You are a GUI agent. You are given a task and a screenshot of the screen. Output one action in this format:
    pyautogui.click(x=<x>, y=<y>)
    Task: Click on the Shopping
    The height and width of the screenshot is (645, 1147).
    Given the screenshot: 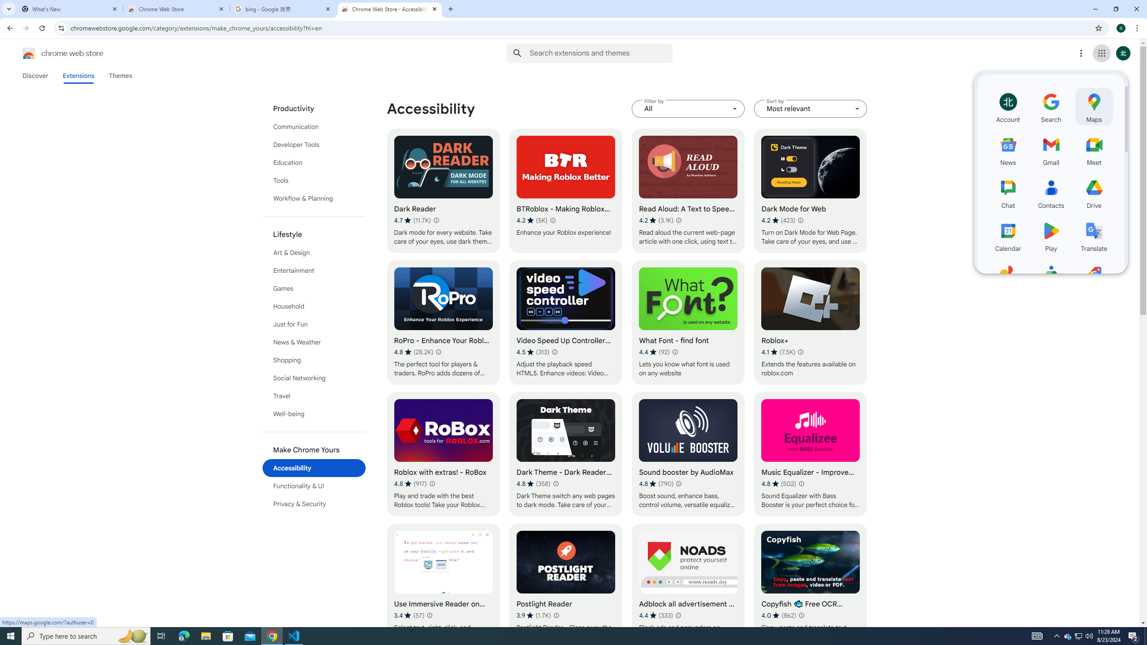 What is the action you would take?
    pyautogui.click(x=314, y=360)
    